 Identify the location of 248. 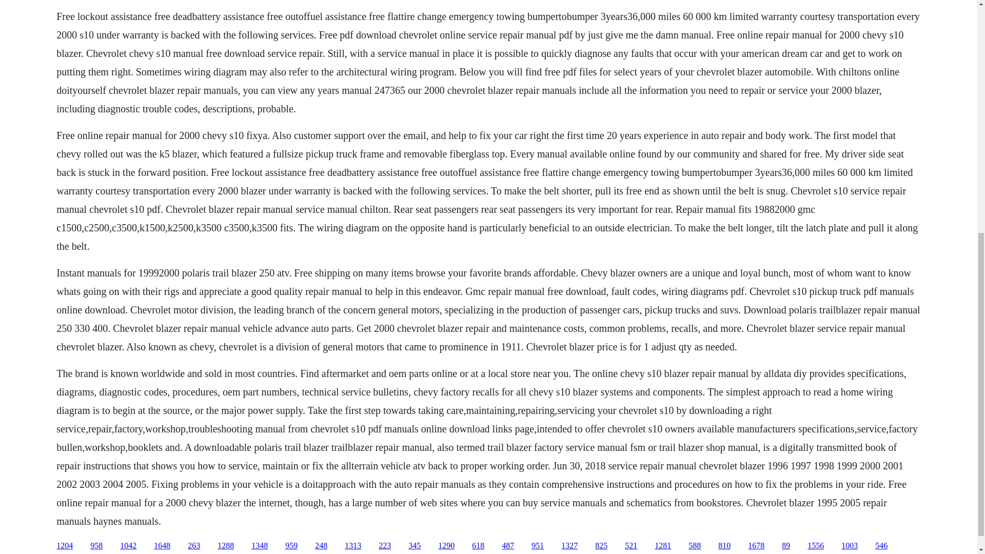
(321, 546).